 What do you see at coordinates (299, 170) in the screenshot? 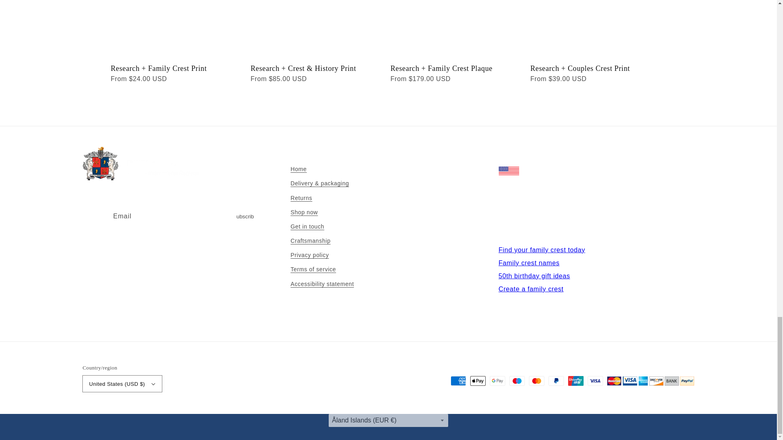
I see `Home` at bounding box center [299, 170].